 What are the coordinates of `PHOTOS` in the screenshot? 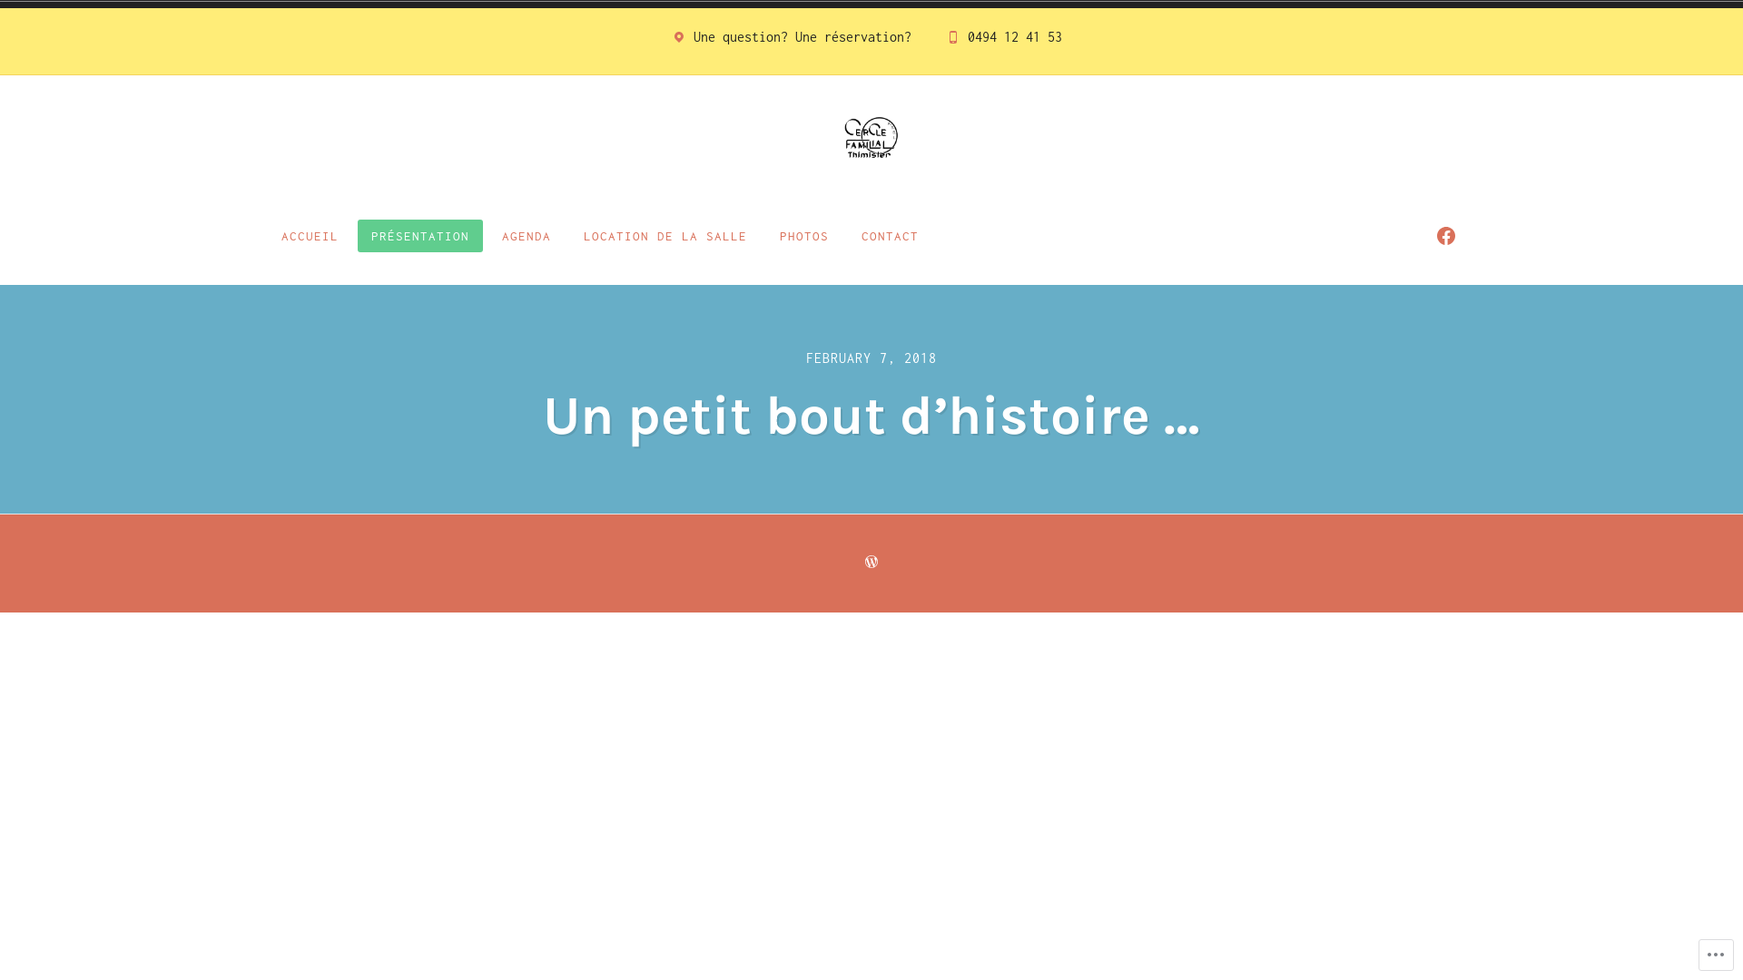 It's located at (804, 236).